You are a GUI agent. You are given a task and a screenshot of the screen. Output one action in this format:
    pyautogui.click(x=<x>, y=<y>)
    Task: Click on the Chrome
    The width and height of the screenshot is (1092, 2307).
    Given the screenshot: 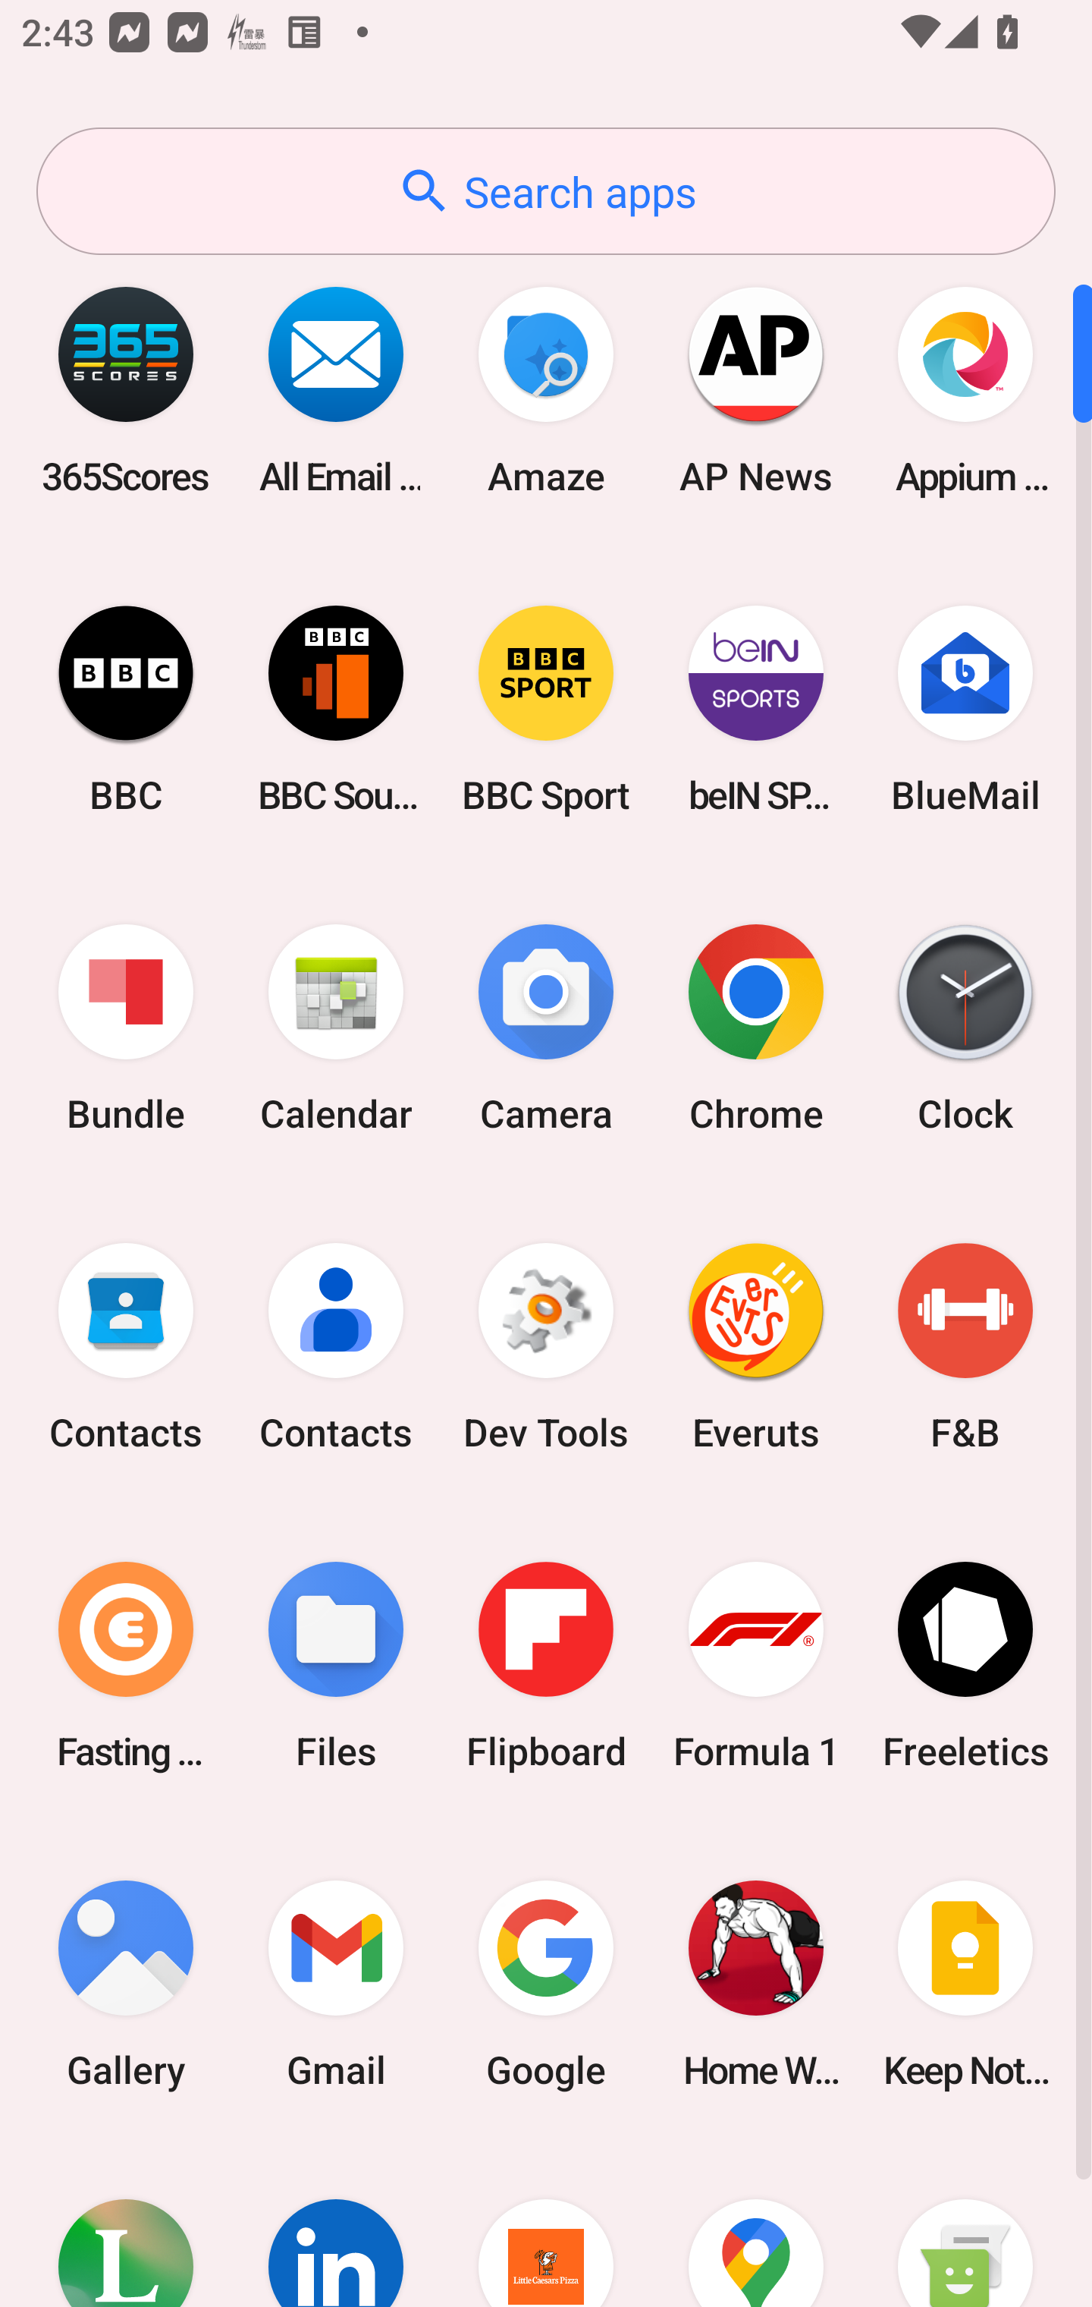 What is the action you would take?
    pyautogui.click(x=755, y=1029)
    